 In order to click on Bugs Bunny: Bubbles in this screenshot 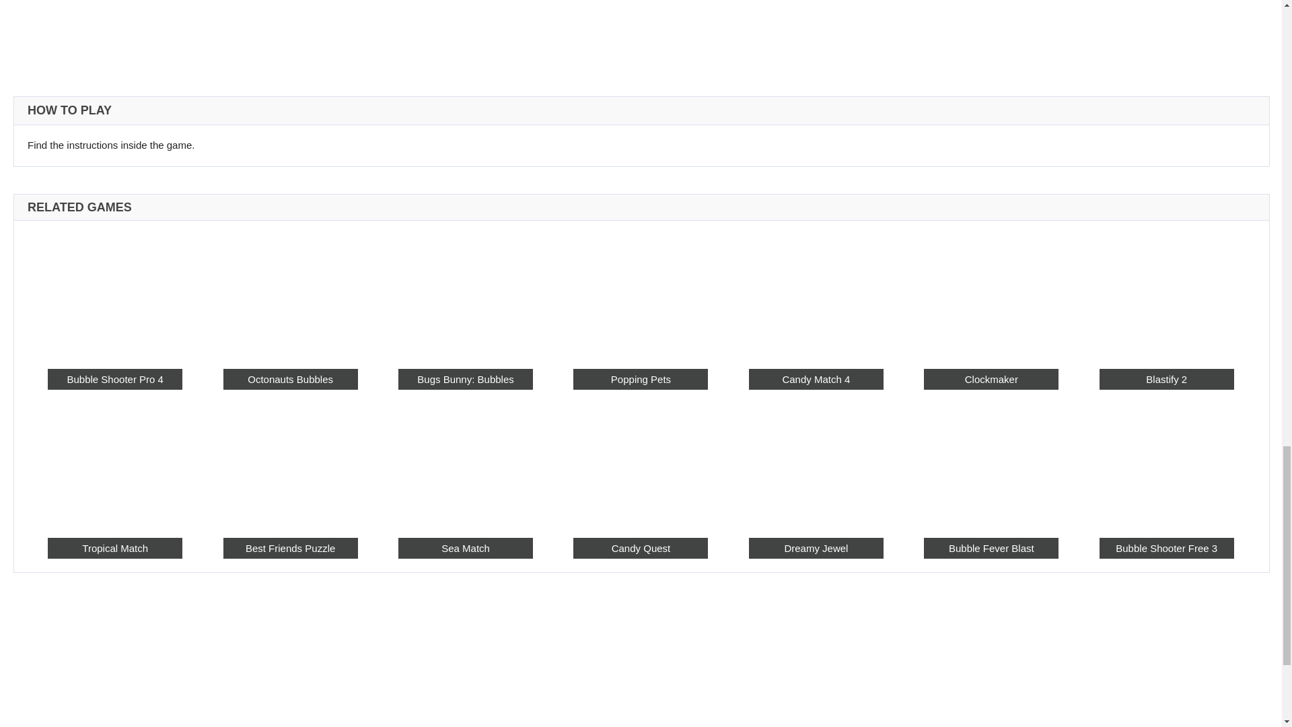, I will do `click(465, 378)`.